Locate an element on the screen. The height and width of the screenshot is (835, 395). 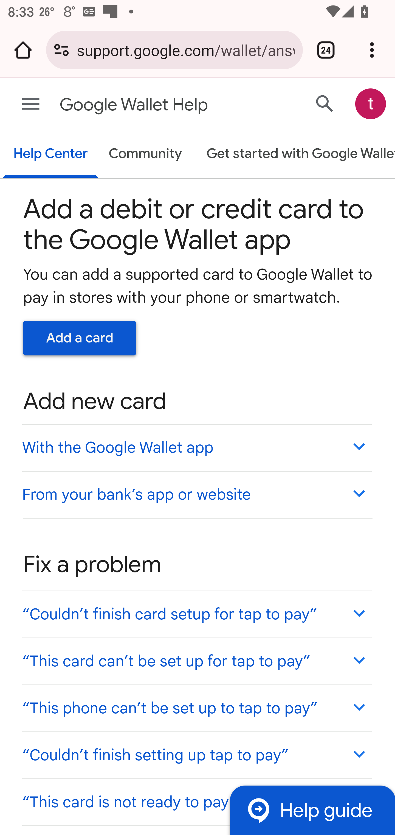
Switch or close tabs is located at coordinates (326, 50).